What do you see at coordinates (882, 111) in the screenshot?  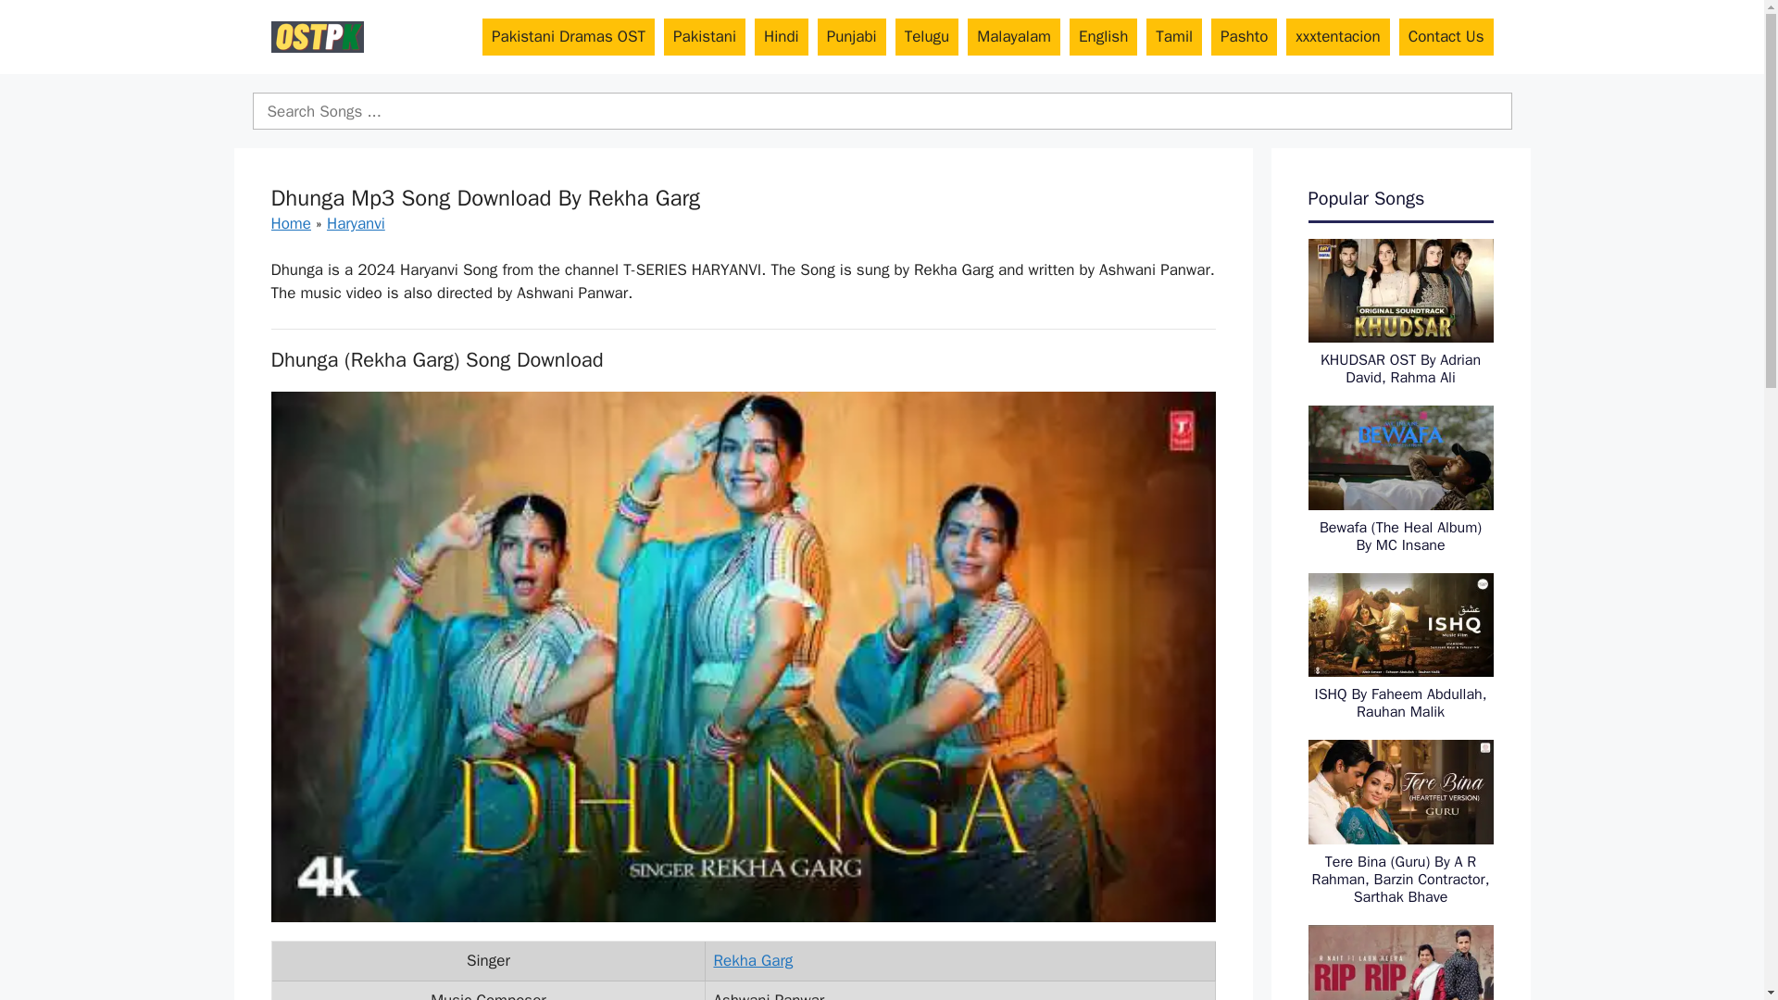 I see `Search` at bounding box center [882, 111].